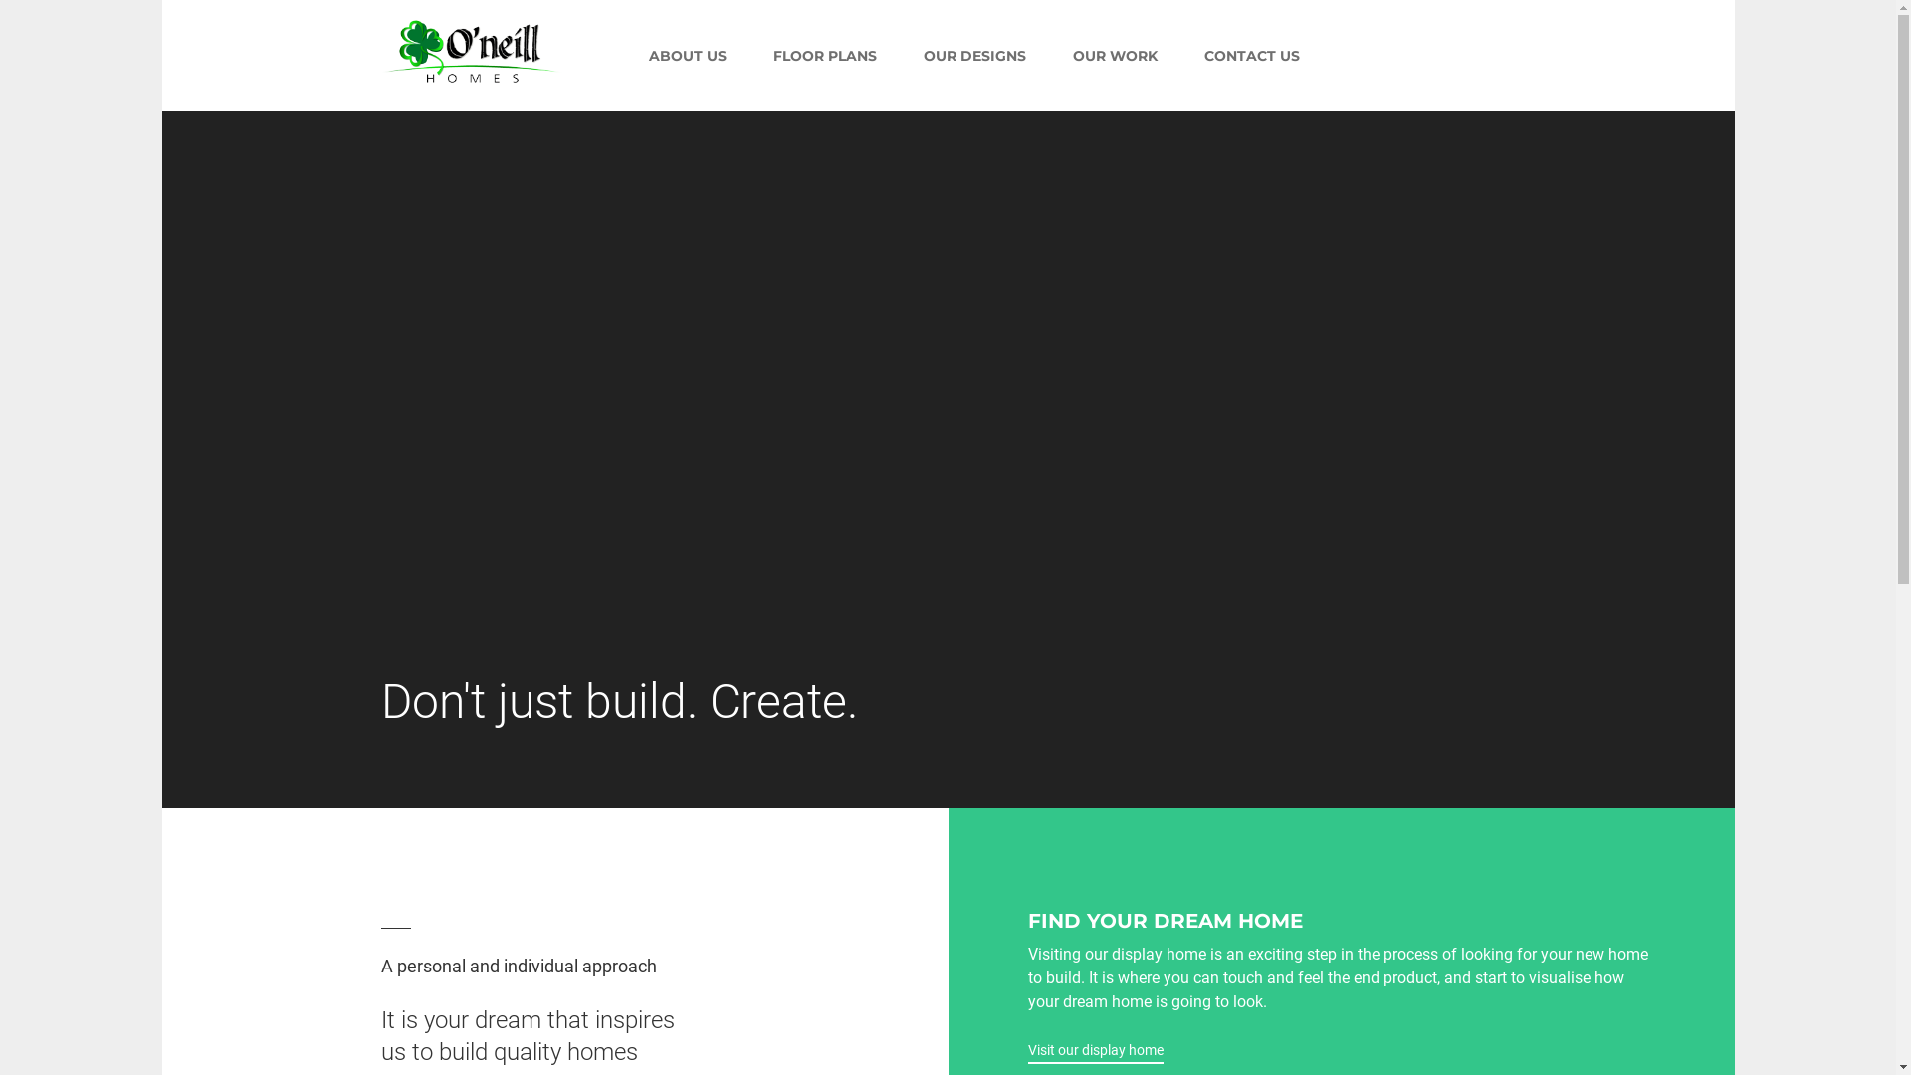 The width and height of the screenshot is (1911, 1075). What do you see at coordinates (1095, 1051) in the screenshot?
I see `Visit our display home` at bounding box center [1095, 1051].